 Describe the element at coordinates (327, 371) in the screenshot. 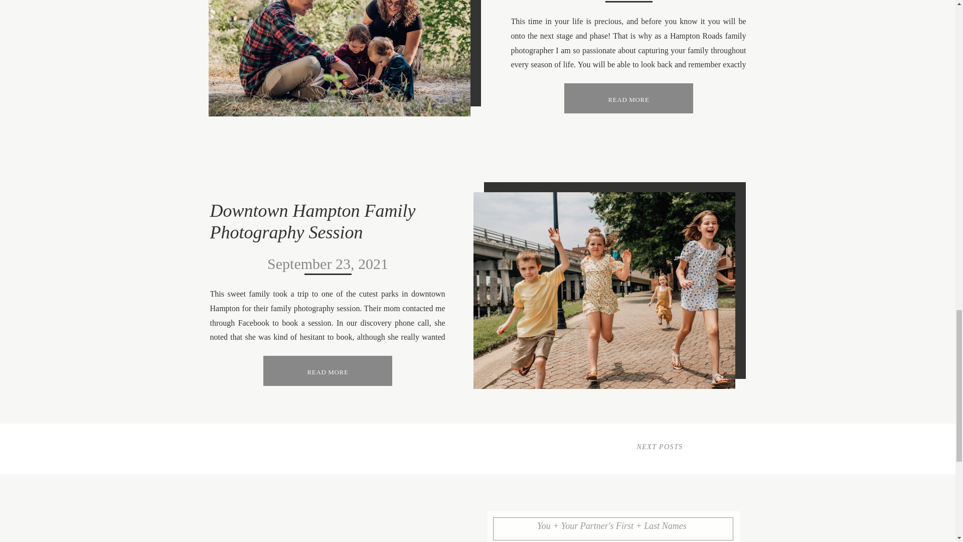

I see `READ MORE` at that location.